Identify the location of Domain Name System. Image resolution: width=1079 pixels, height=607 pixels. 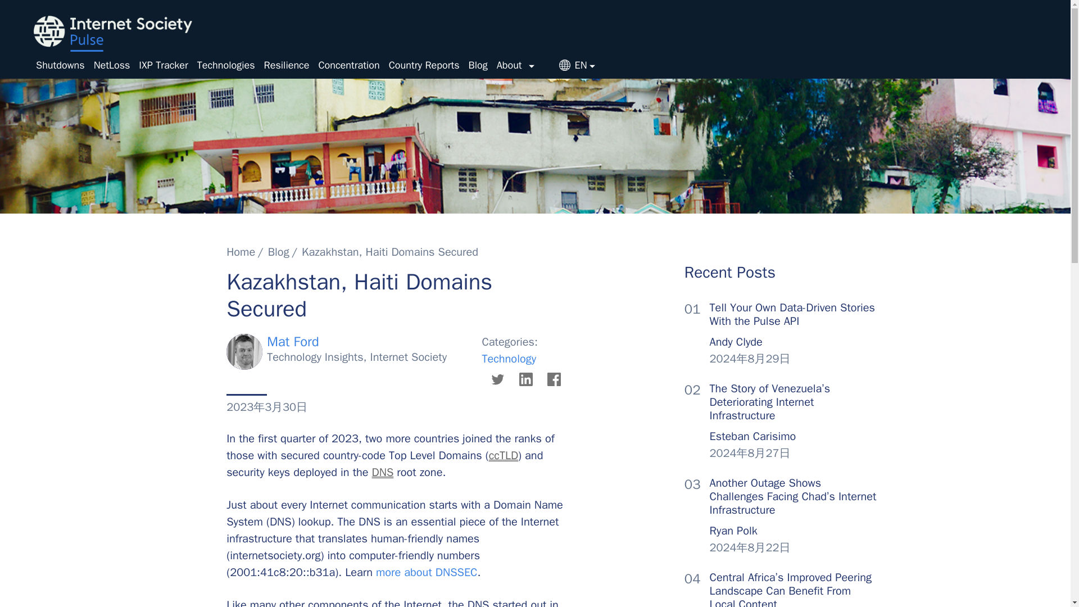
(383, 472).